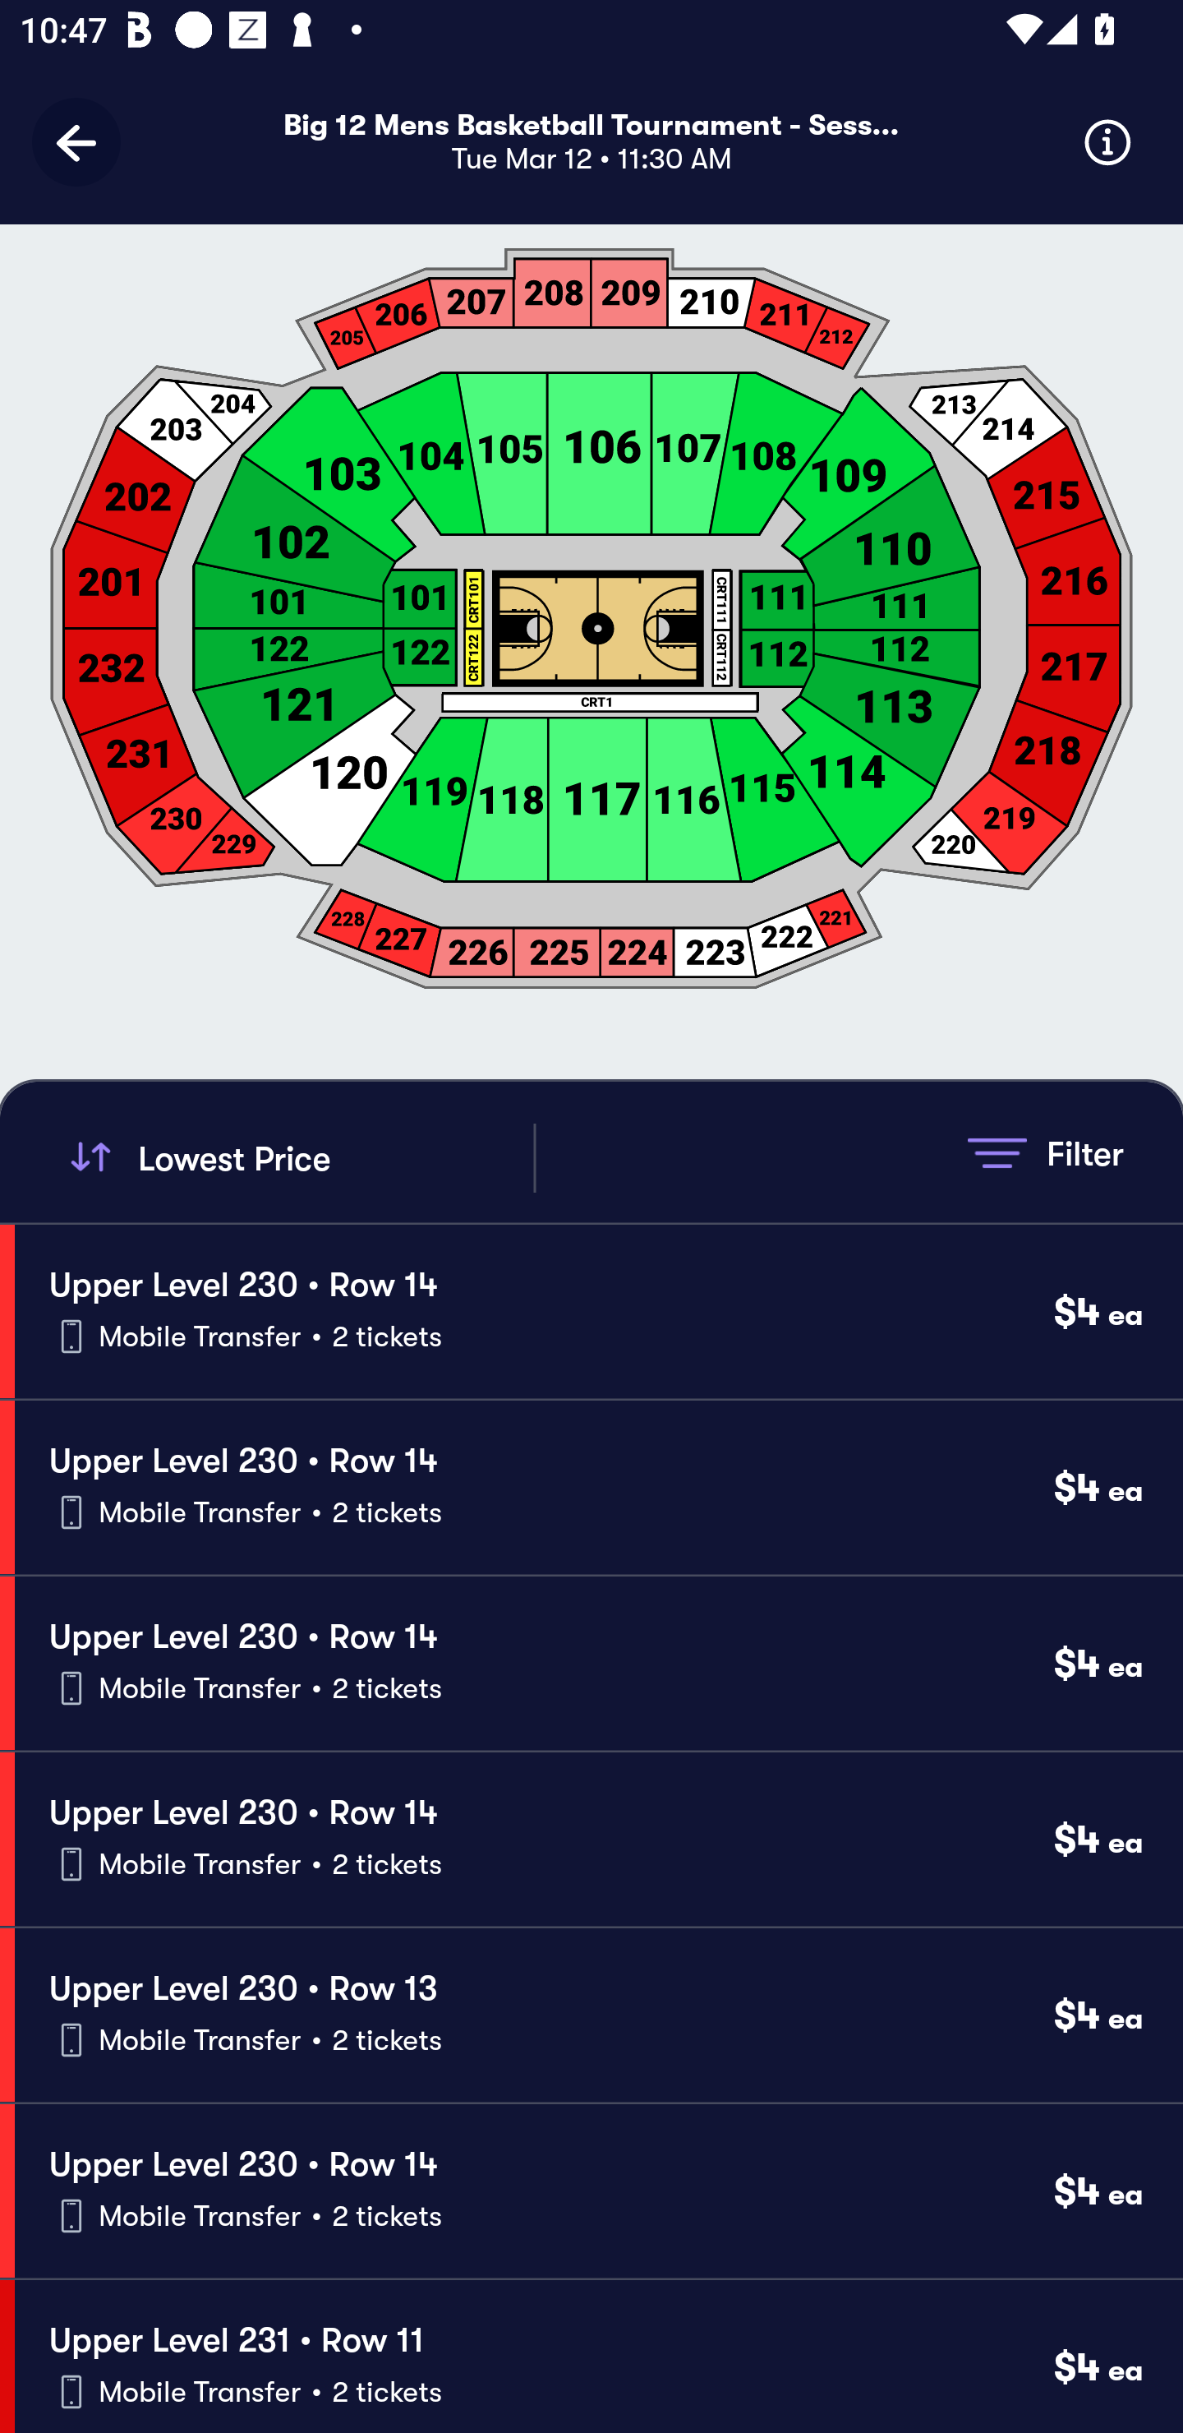 This screenshot has height=2433, width=1183. Describe the element at coordinates (297, 1157) in the screenshot. I see `Lowest Price` at that location.